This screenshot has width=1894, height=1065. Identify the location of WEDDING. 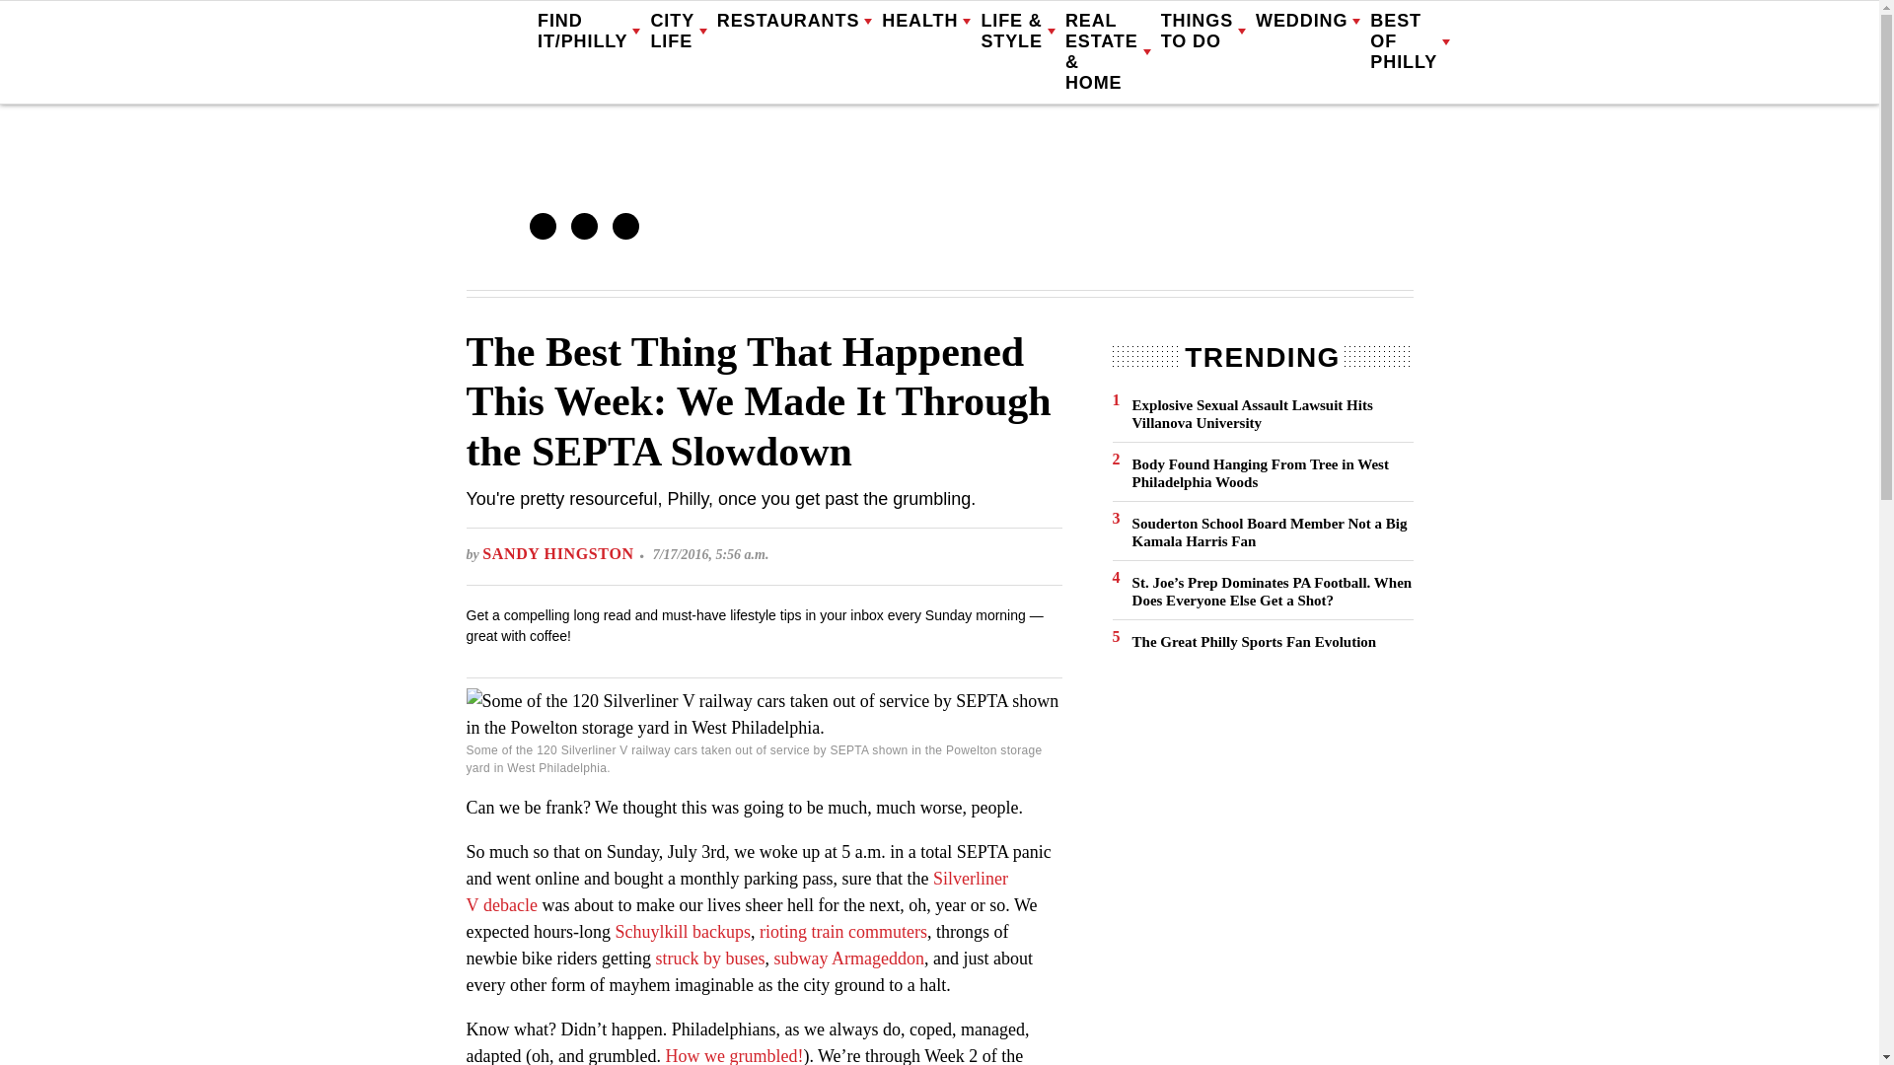
(1307, 22).